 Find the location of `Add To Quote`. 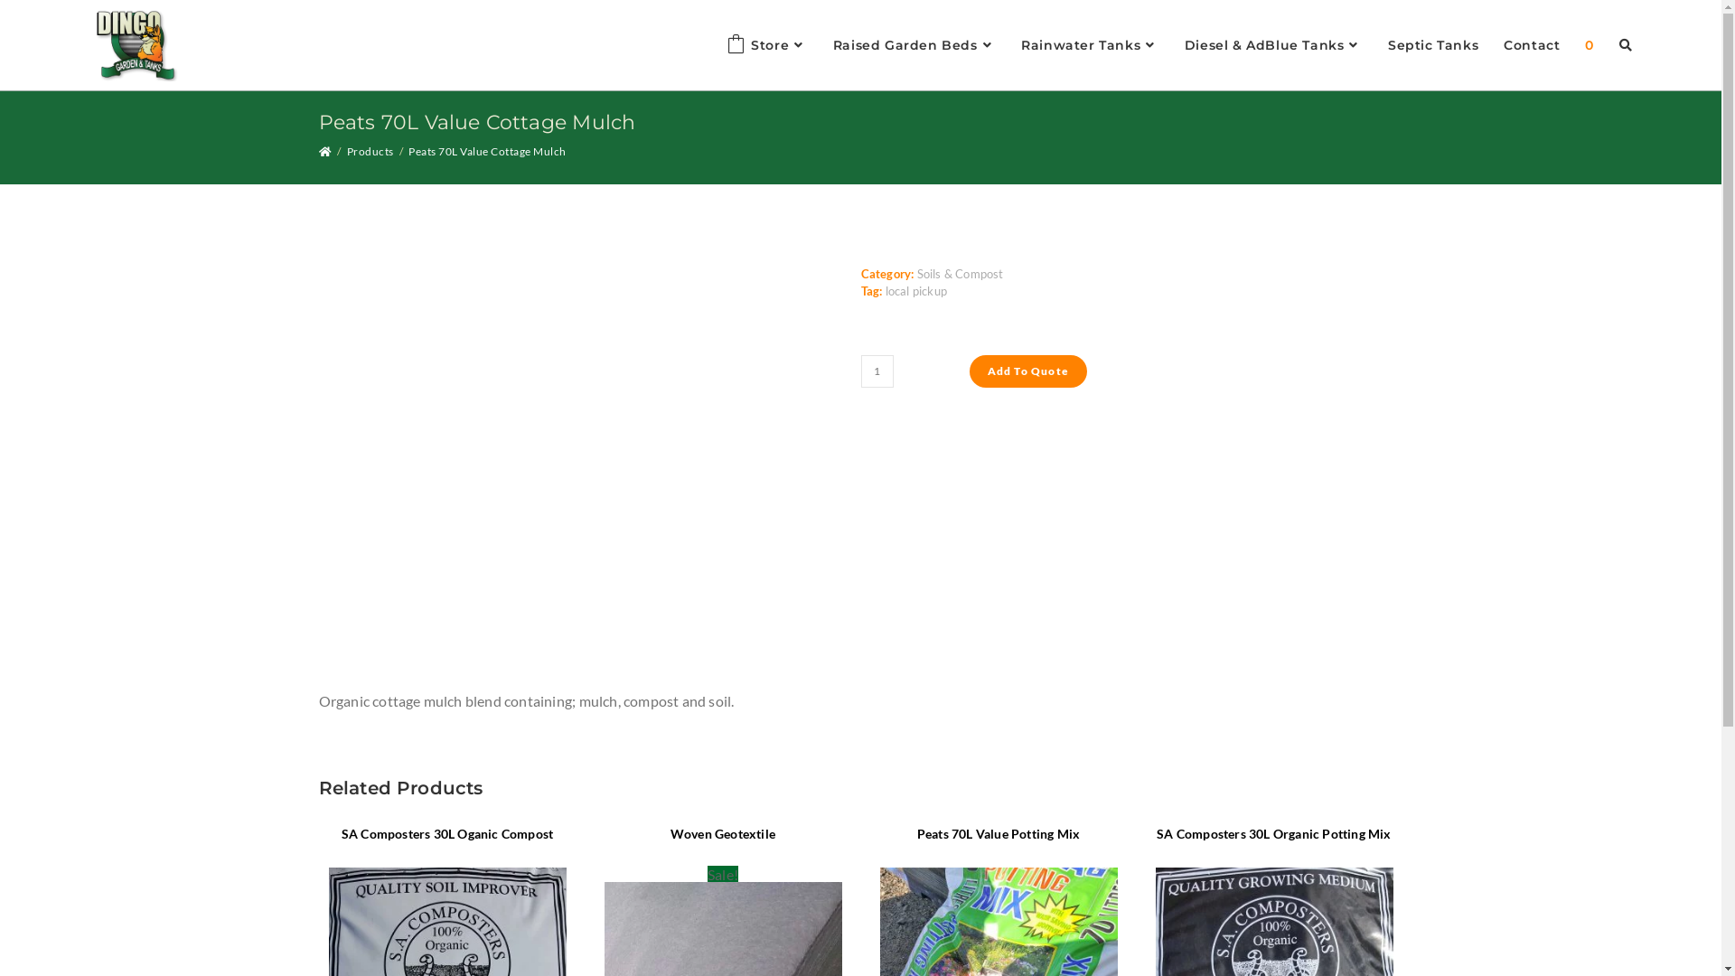

Add To Quote is located at coordinates (1027, 371).